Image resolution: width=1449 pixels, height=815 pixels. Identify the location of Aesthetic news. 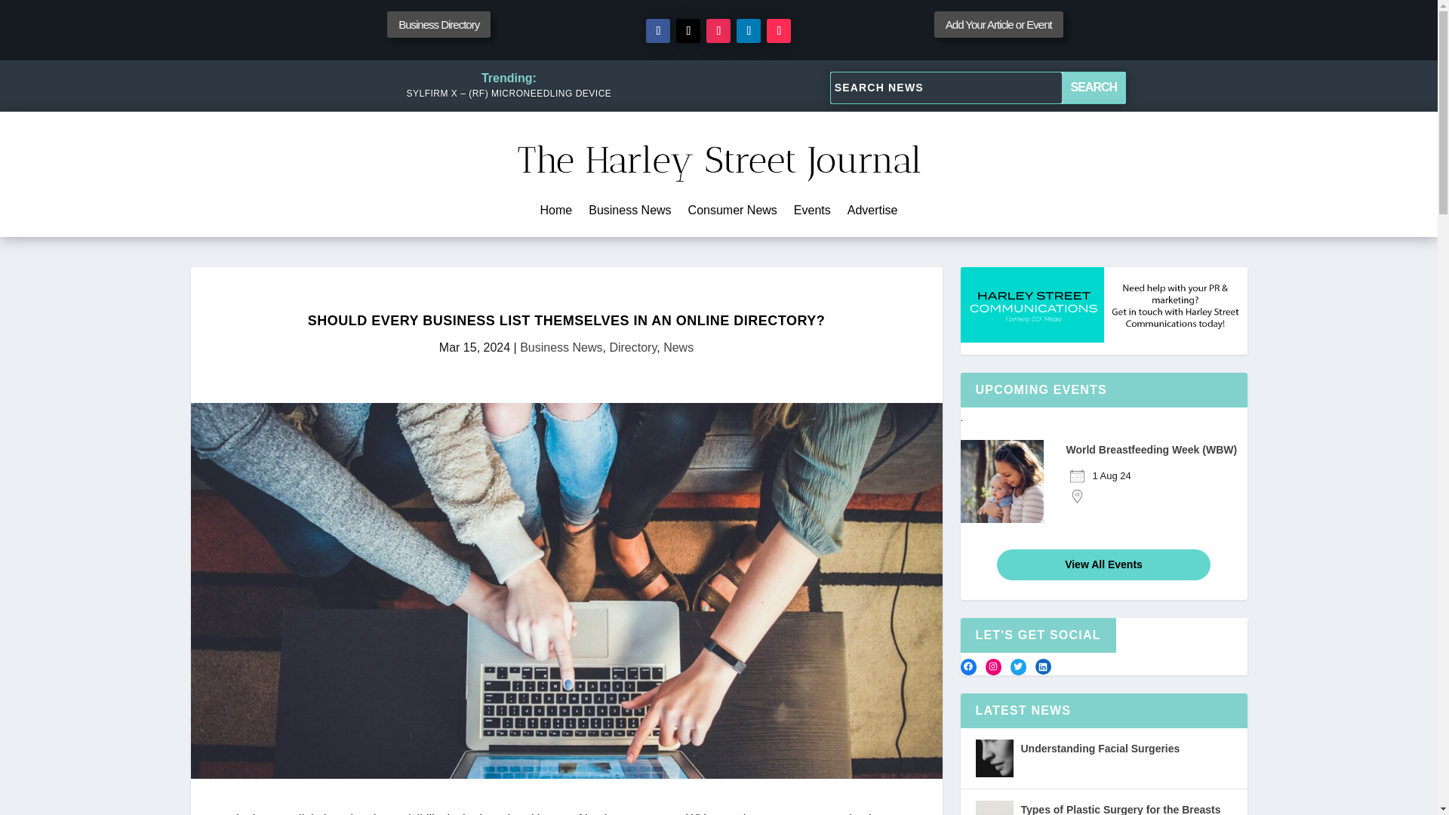
(718, 155).